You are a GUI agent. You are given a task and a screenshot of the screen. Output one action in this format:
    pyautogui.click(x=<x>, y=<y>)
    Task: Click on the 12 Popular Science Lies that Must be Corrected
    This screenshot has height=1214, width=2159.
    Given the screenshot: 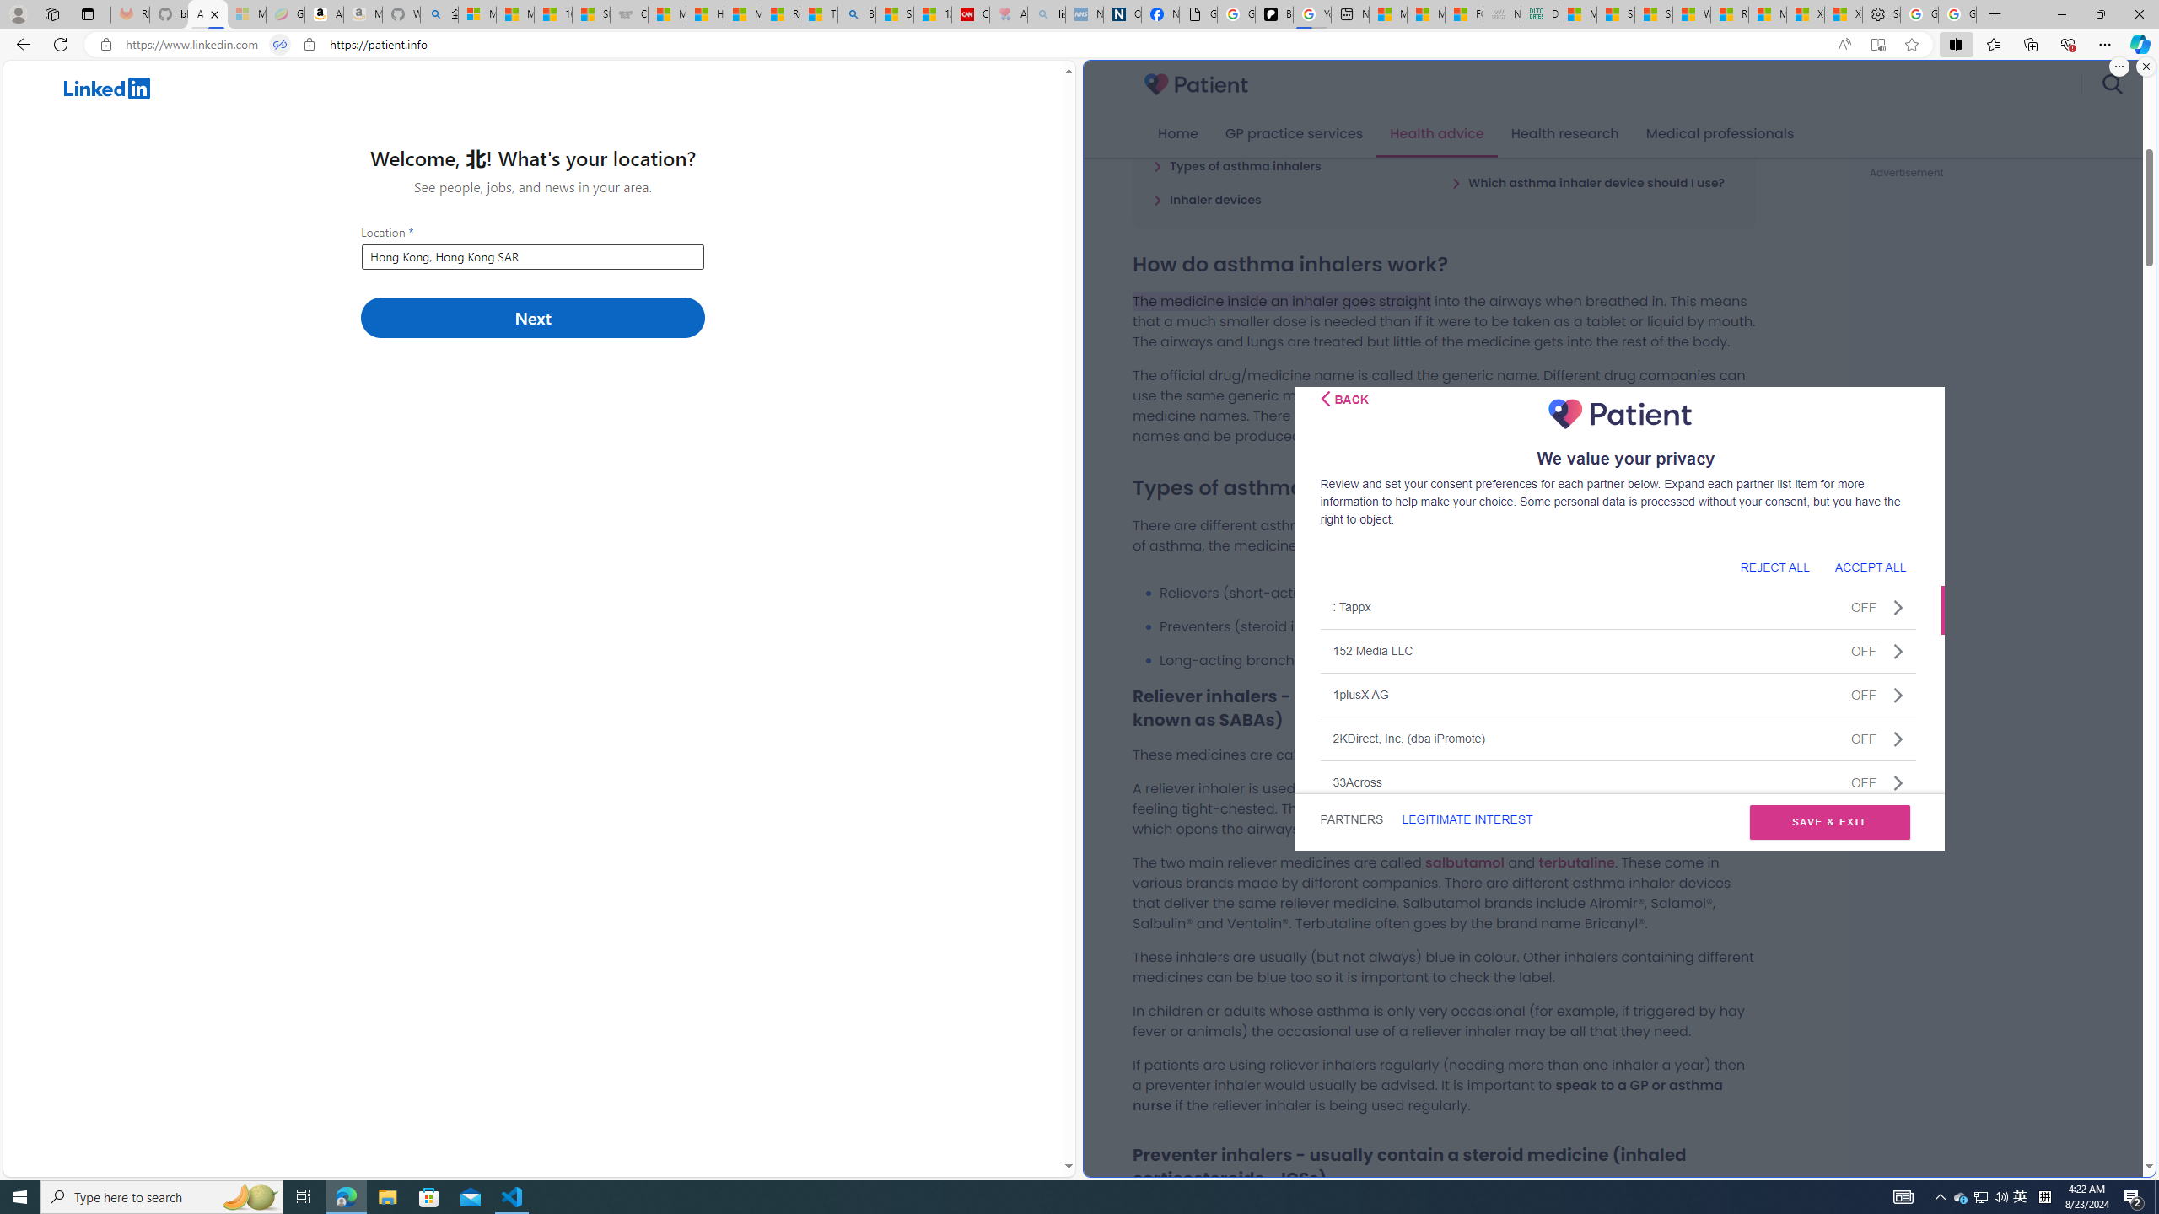 What is the action you would take?
    pyautogui.click(x=933, y=14)
    